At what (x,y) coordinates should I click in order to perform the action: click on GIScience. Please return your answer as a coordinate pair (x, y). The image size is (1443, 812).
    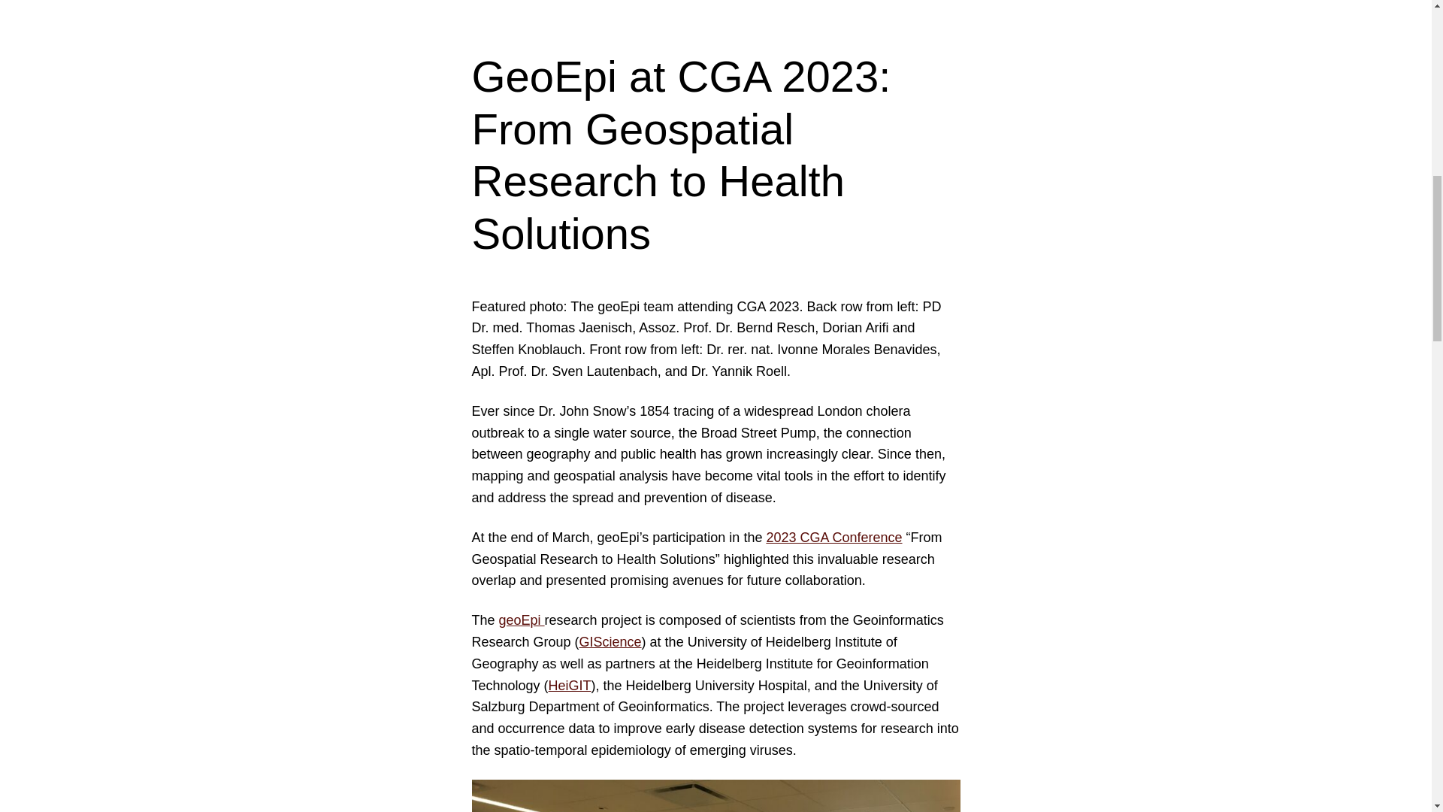
    Looking at the image, I should click on (610, 642).